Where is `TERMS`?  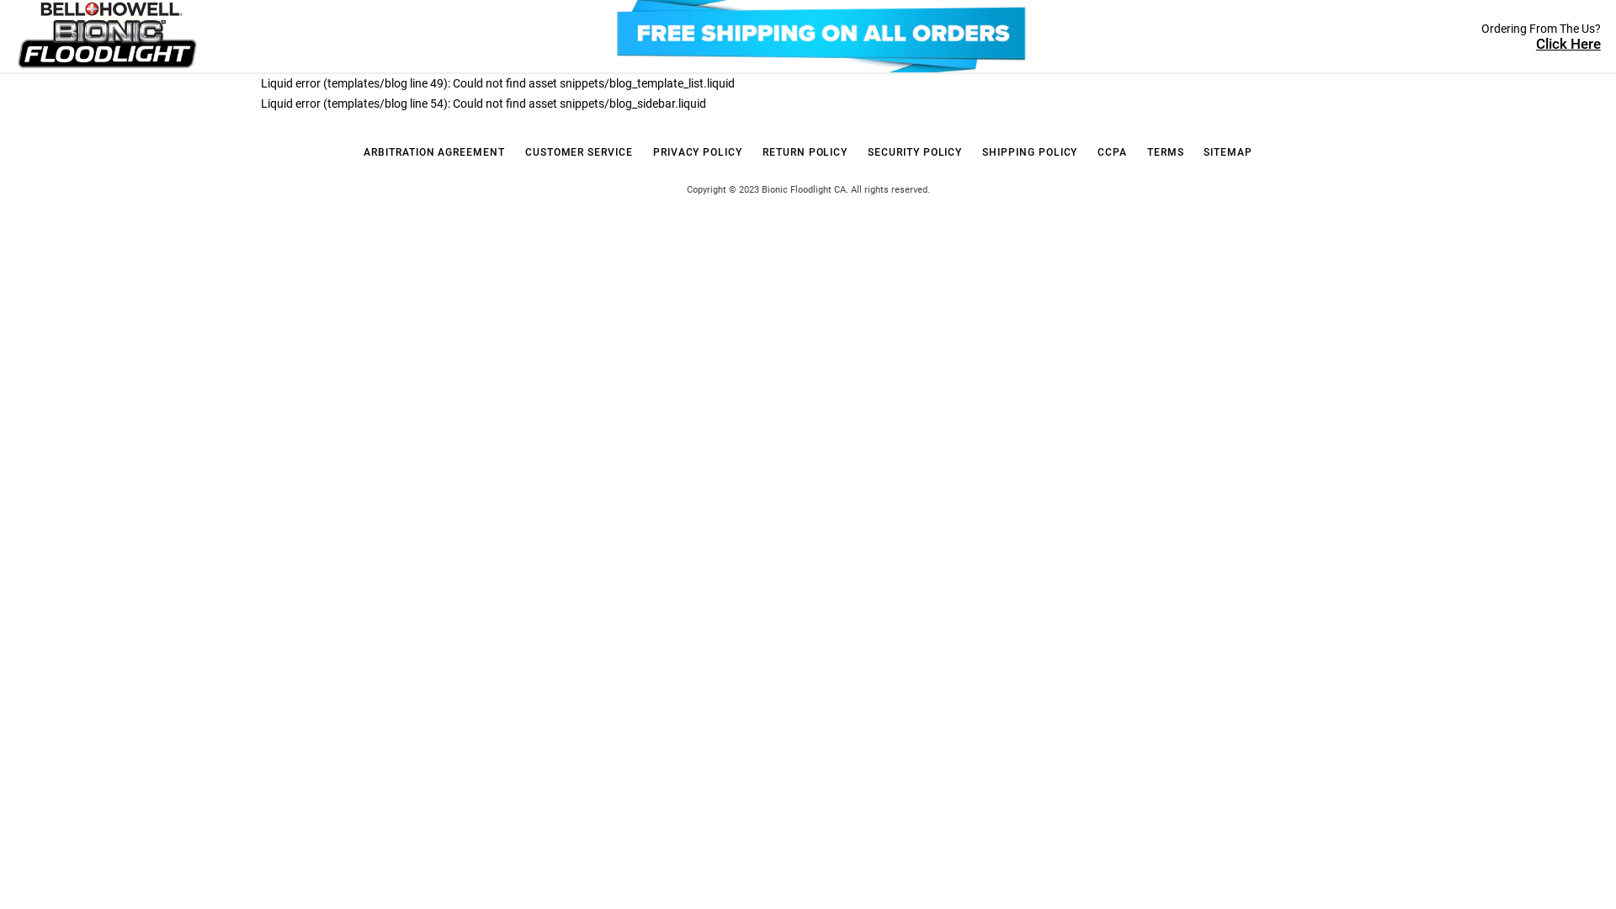
TERMS is located at coordinates (1166, 153).